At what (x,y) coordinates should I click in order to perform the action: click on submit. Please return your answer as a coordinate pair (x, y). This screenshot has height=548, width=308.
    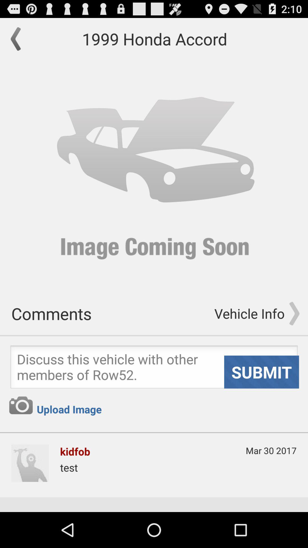
    Looking at the image, I should click on (154, 369).